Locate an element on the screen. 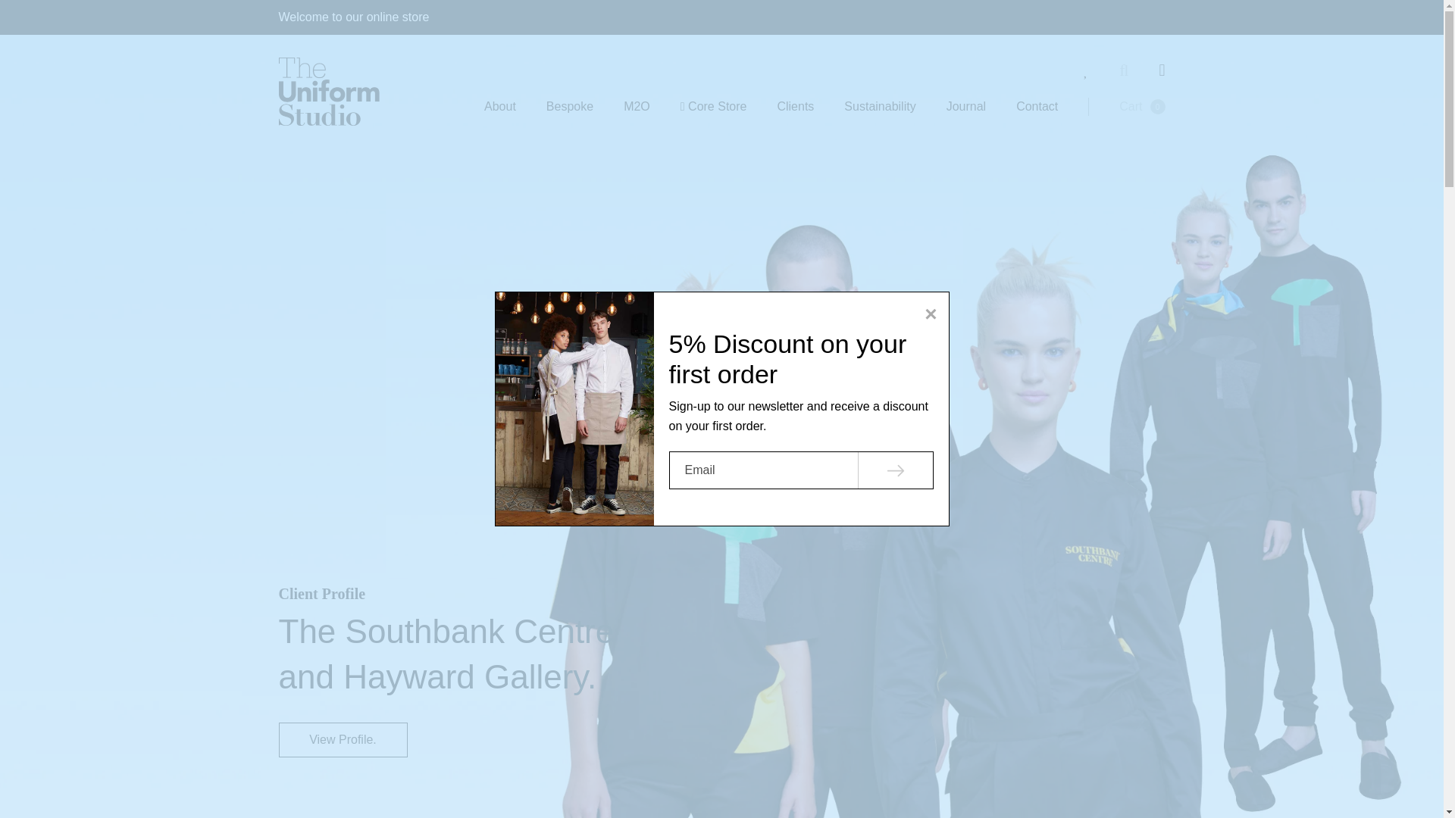 This screenshot has width=1455, height=818. Bespoke is located at coordinates (1141, 106).